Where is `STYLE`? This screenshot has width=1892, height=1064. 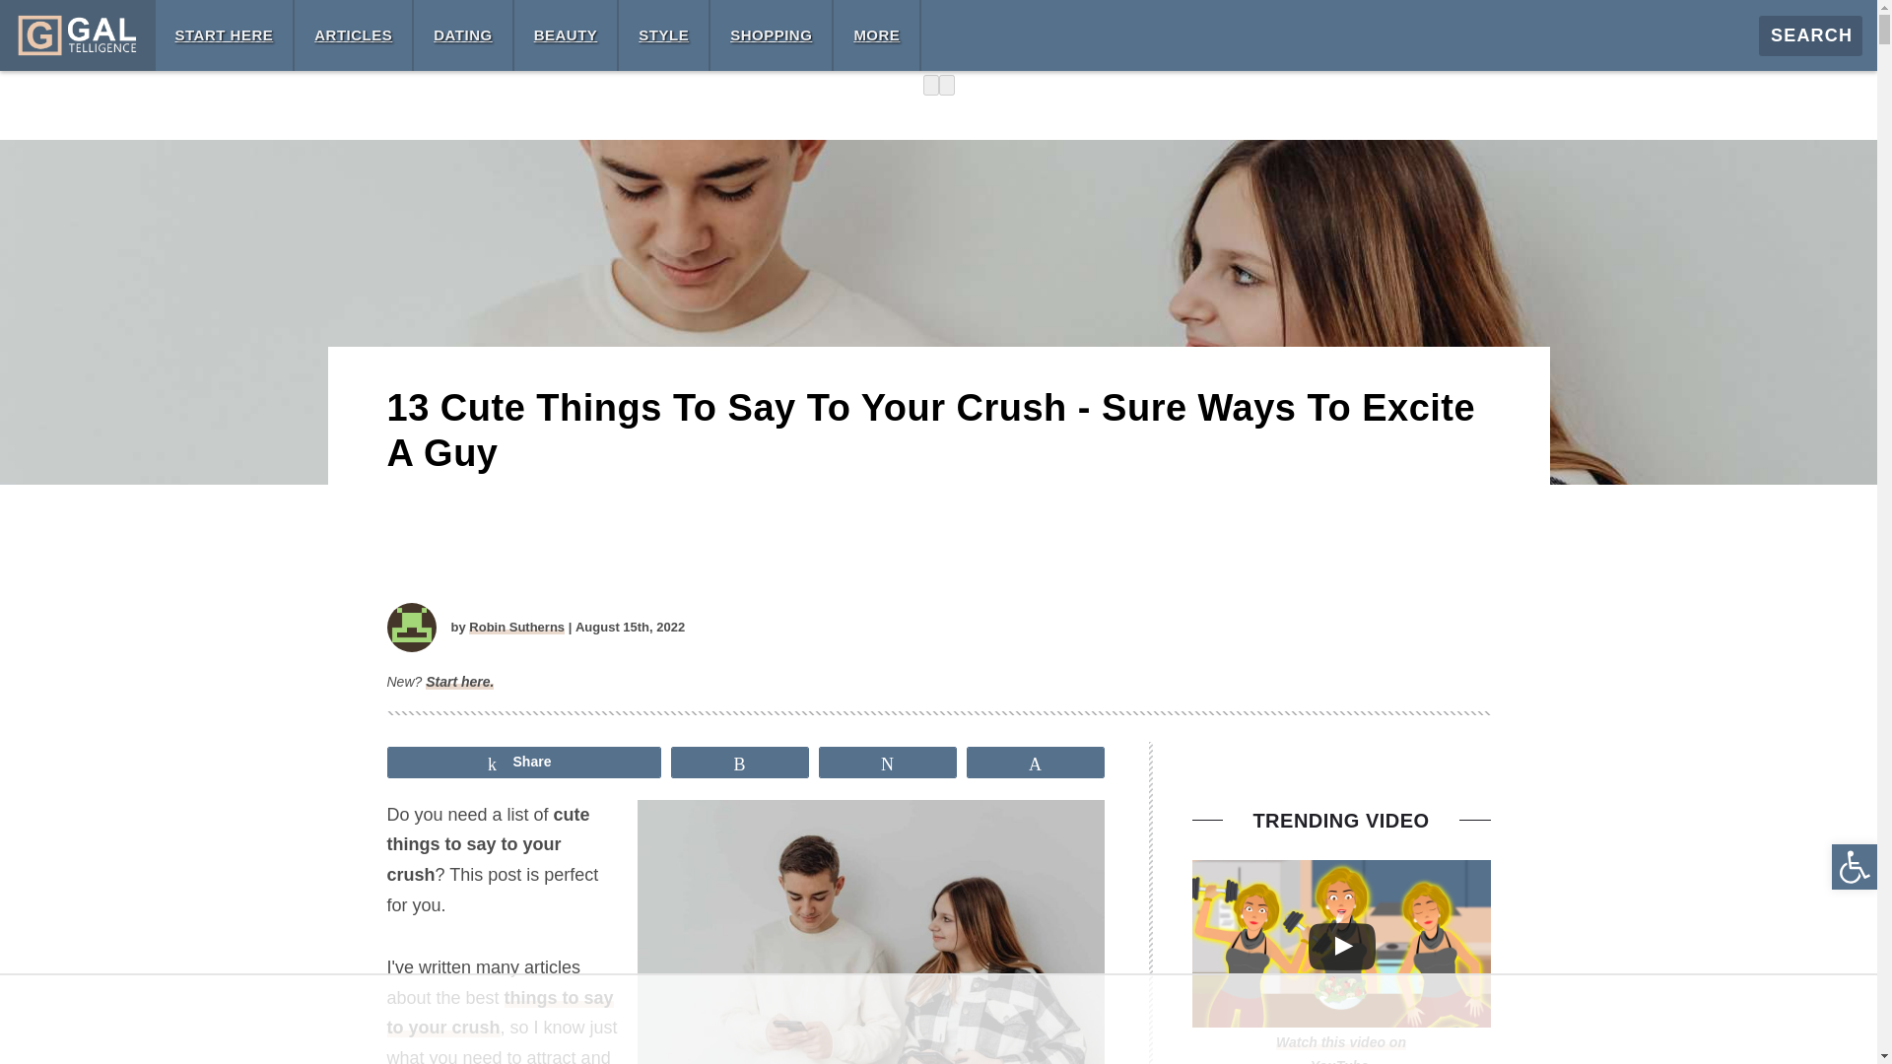
STYLE is located at coordinates (662, 35).